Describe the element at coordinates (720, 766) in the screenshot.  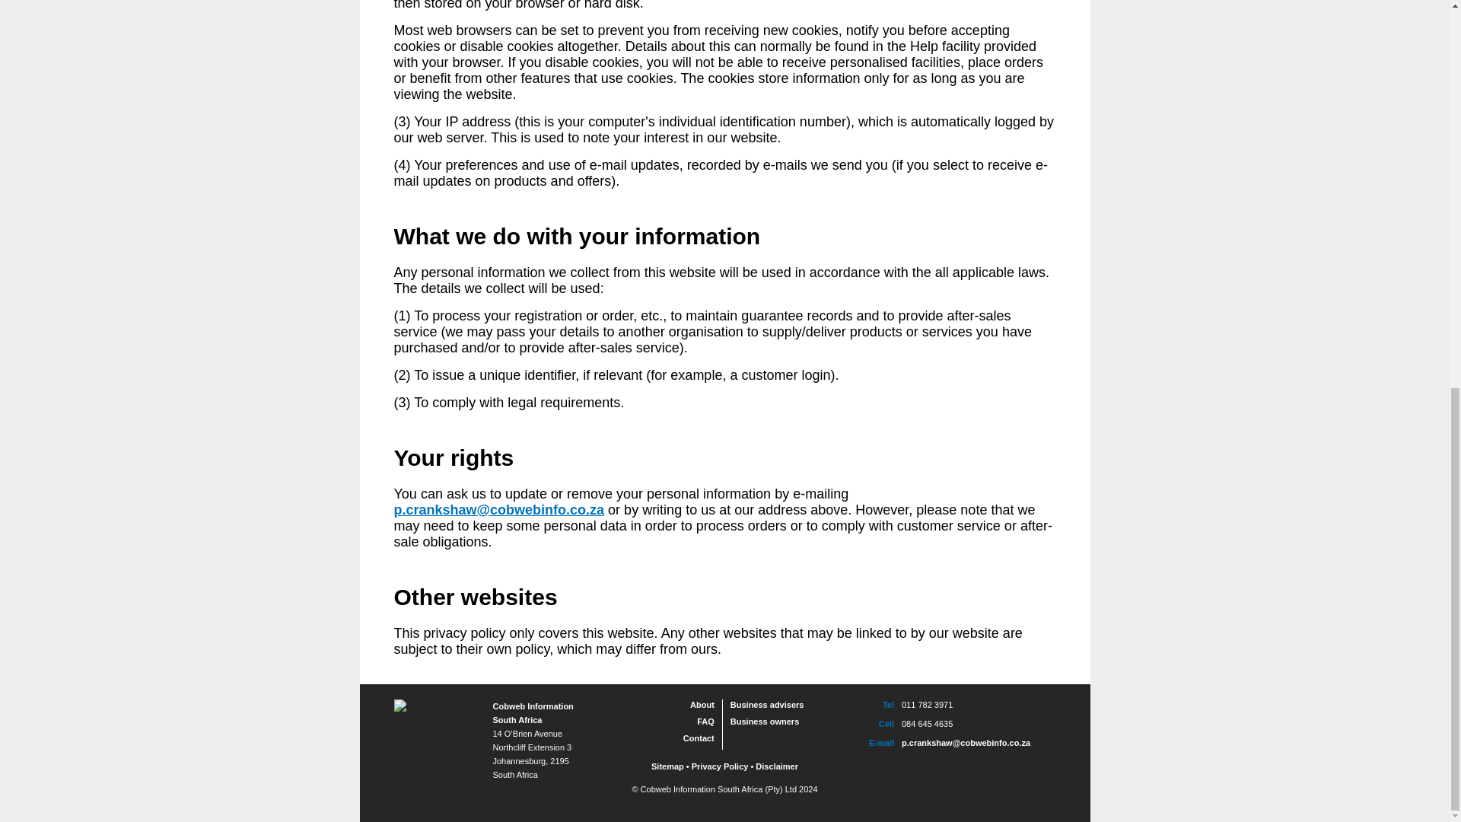
I see `Privacy Policy` at that location.